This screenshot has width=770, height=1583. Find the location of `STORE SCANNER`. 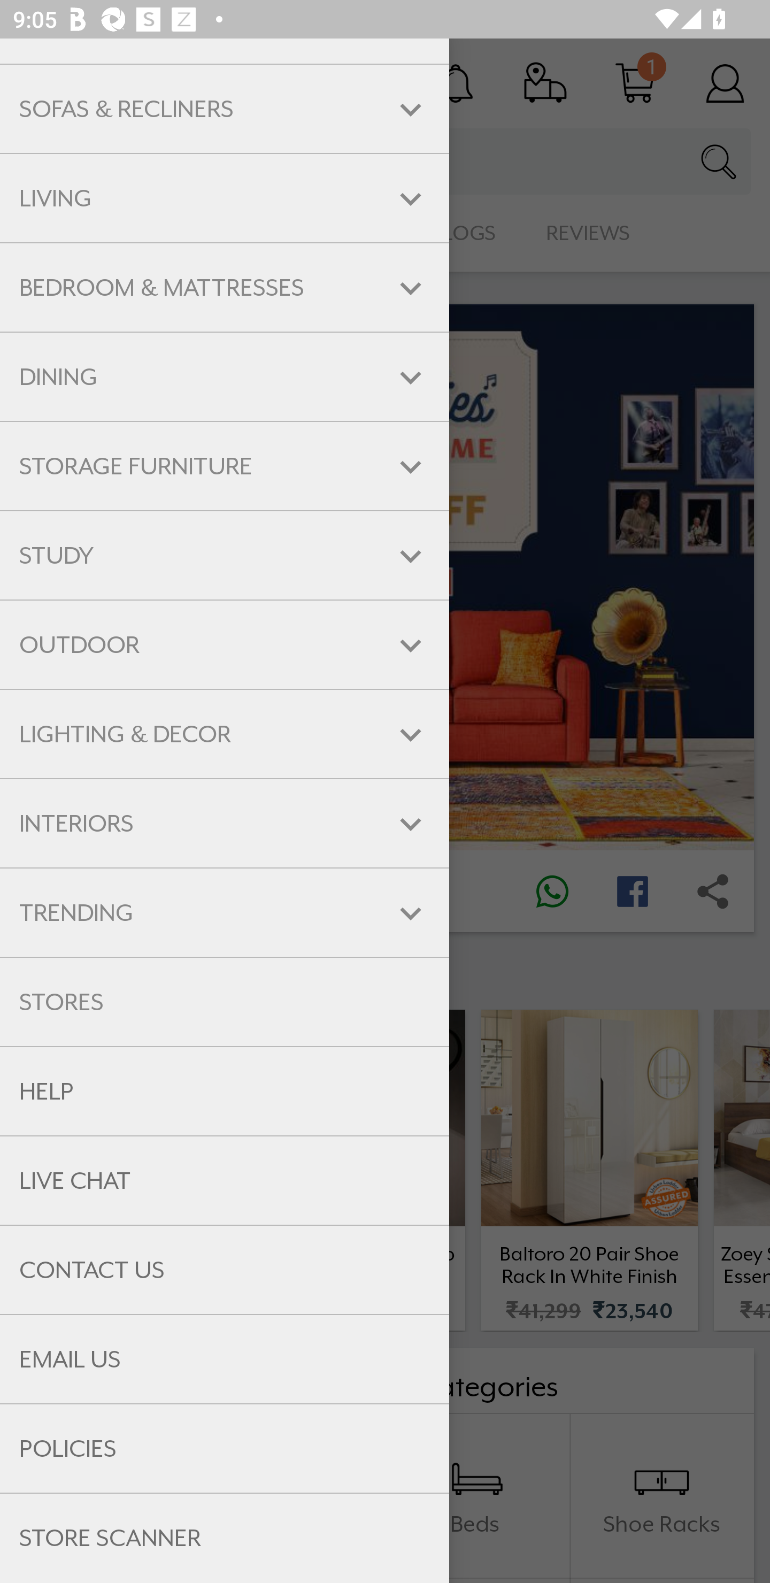

STORE SCANNER is located at coordinates (225, 1538).